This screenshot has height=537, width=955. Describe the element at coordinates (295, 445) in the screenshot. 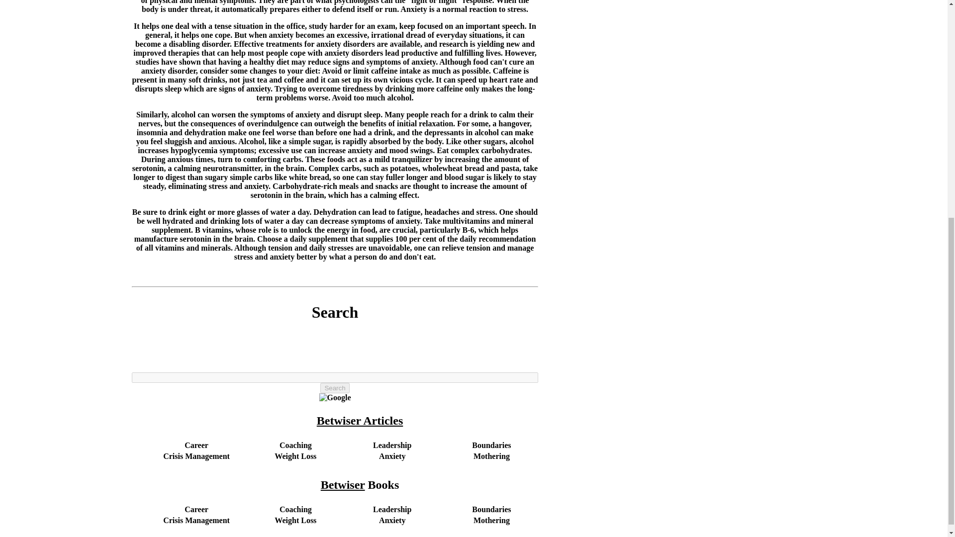

I see `Coaching` at that location.